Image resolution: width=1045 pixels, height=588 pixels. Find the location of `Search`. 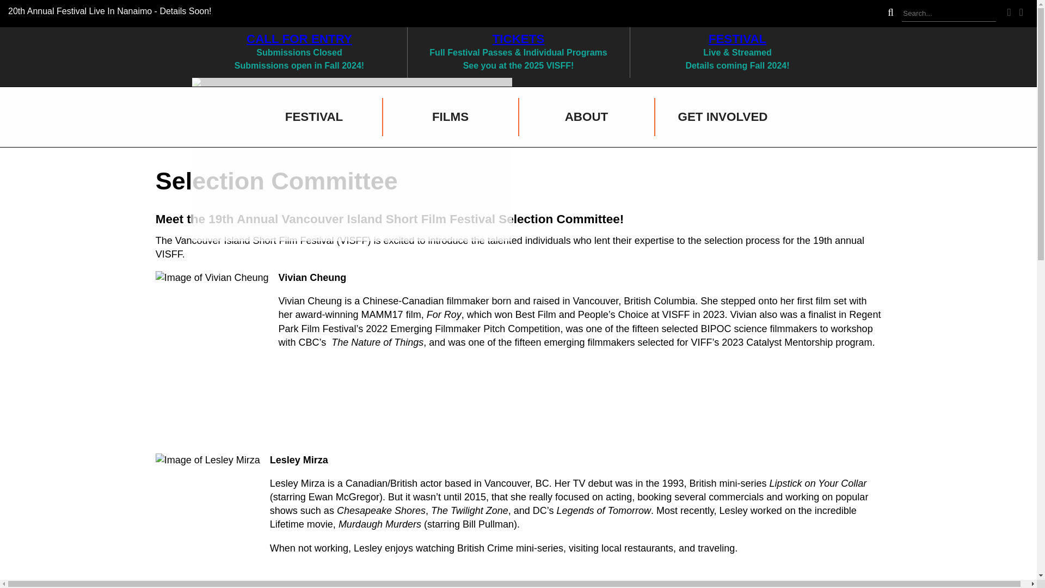

Search is located at coordinates (948, 13).